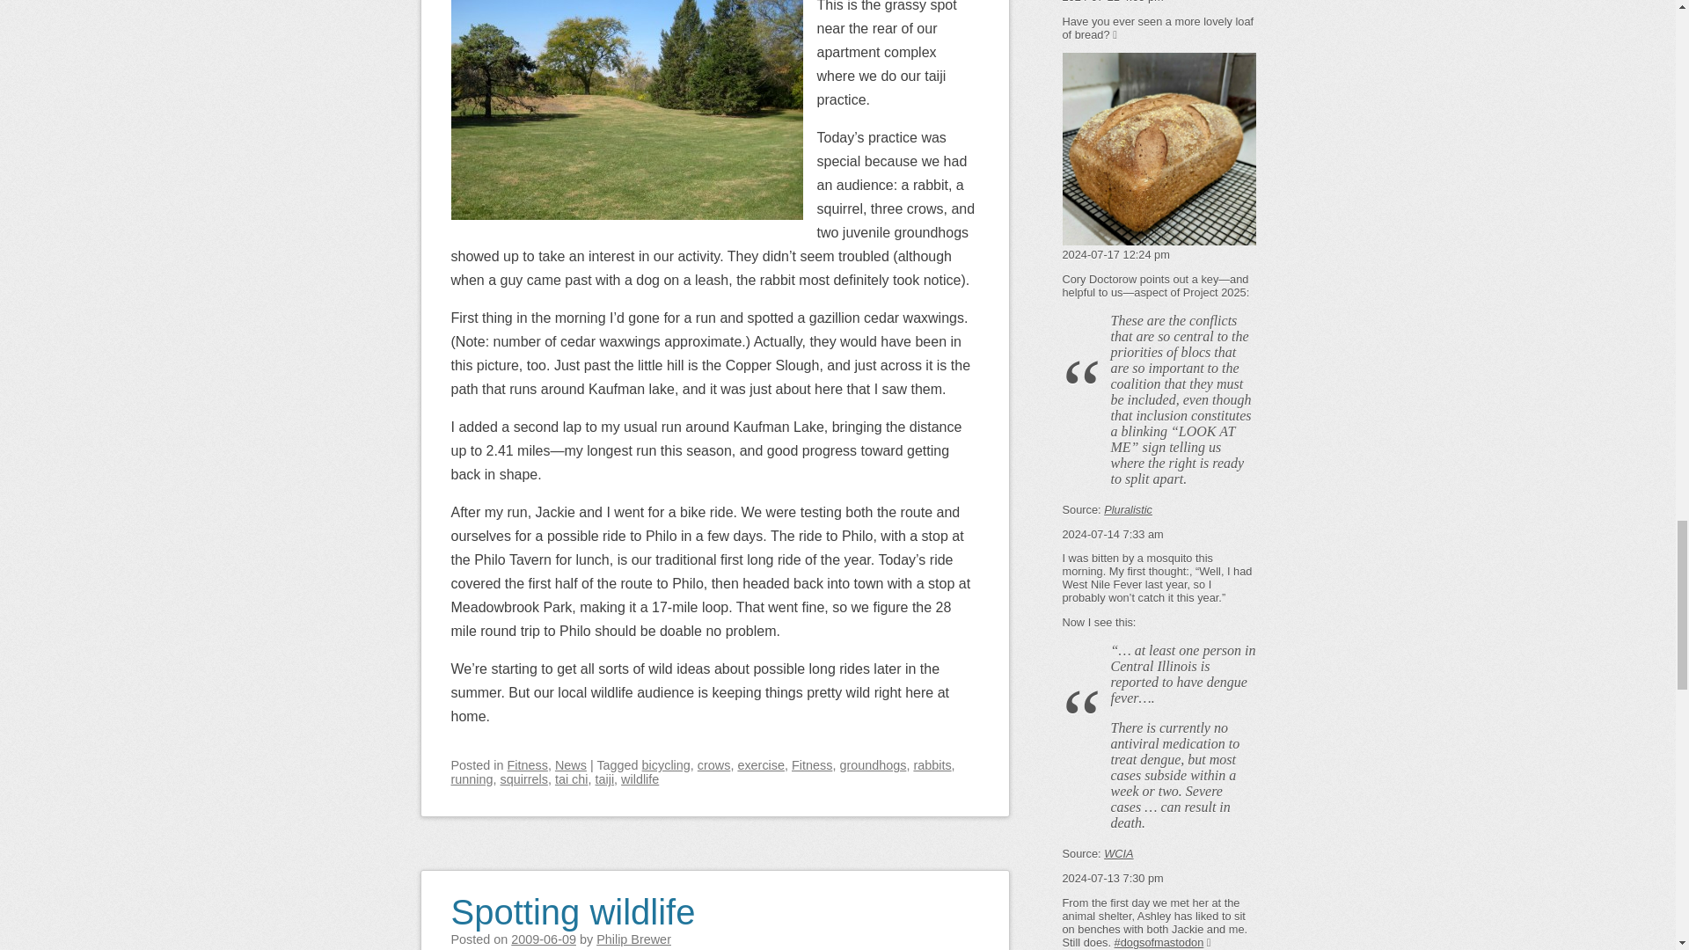 The image size is (1689, 950). I want to click on Spotting wildlife, so click(572, 901).